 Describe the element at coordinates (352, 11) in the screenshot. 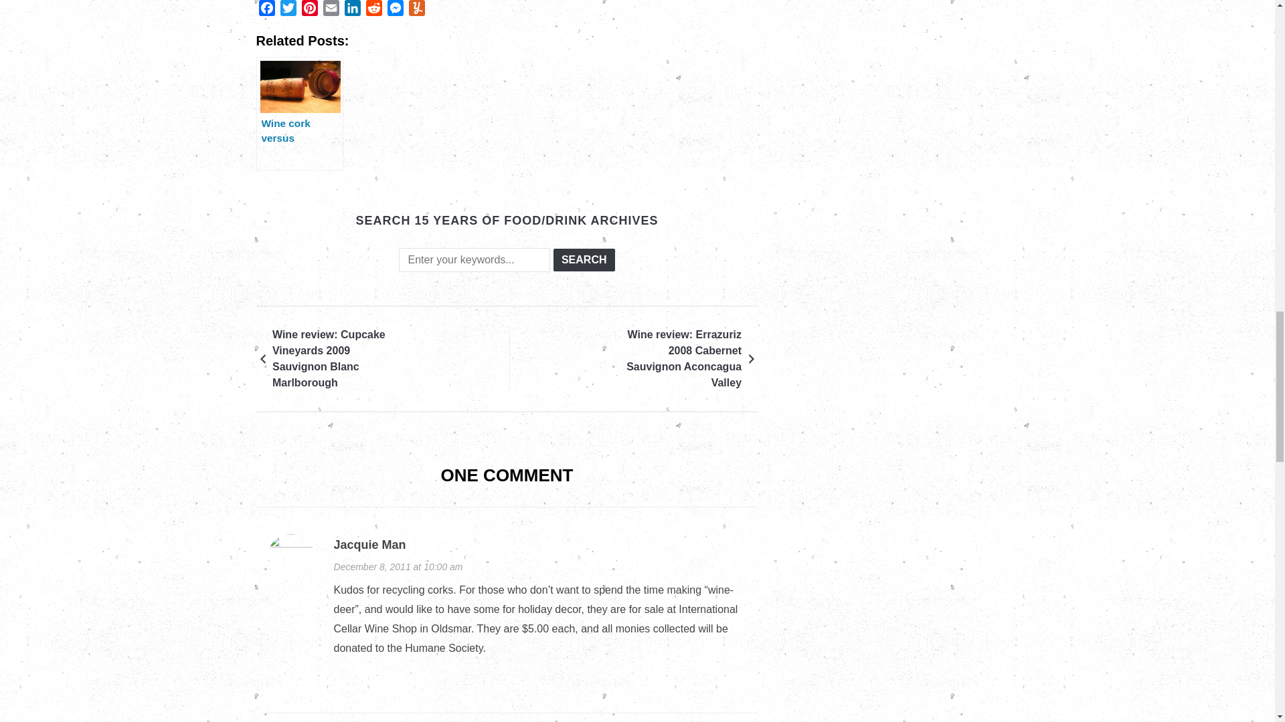

I see `LinkedIn` at that location.